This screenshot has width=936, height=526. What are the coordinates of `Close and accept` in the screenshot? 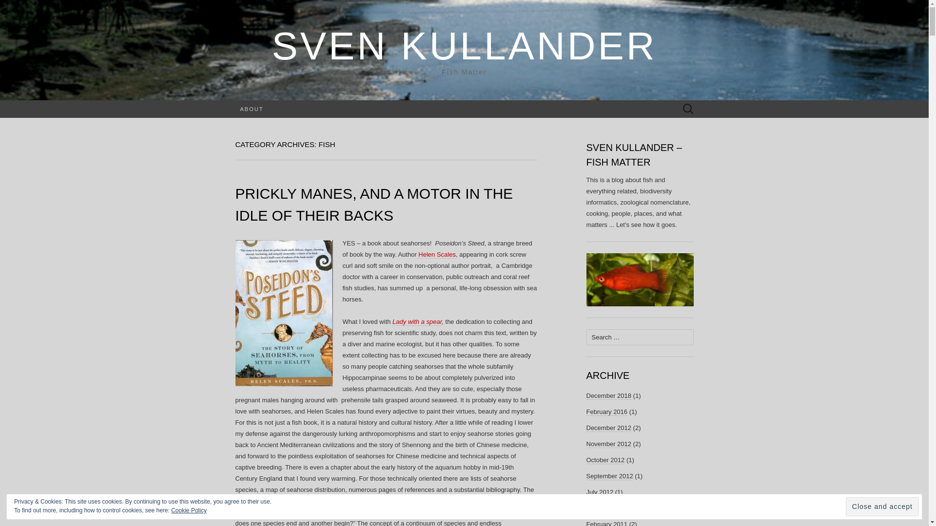 It's located at (882, 507).